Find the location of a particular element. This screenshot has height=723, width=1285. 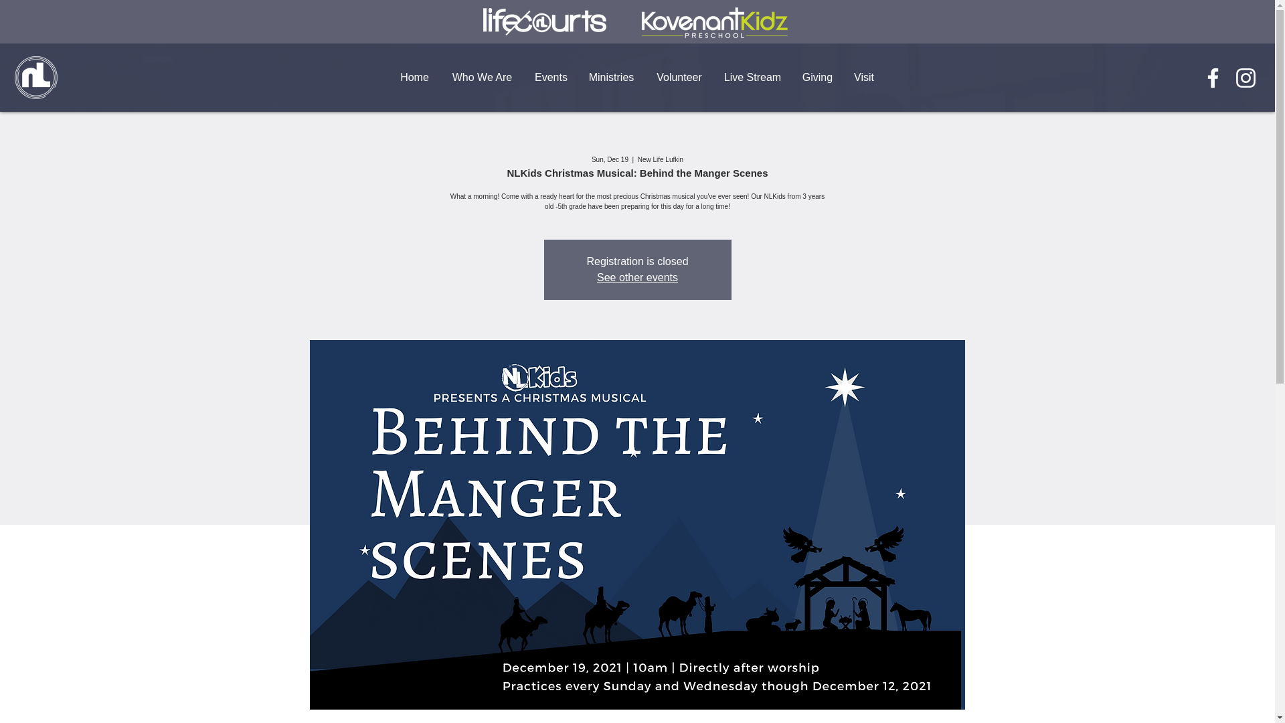

Live Stream is located at coordinates (752, 78).